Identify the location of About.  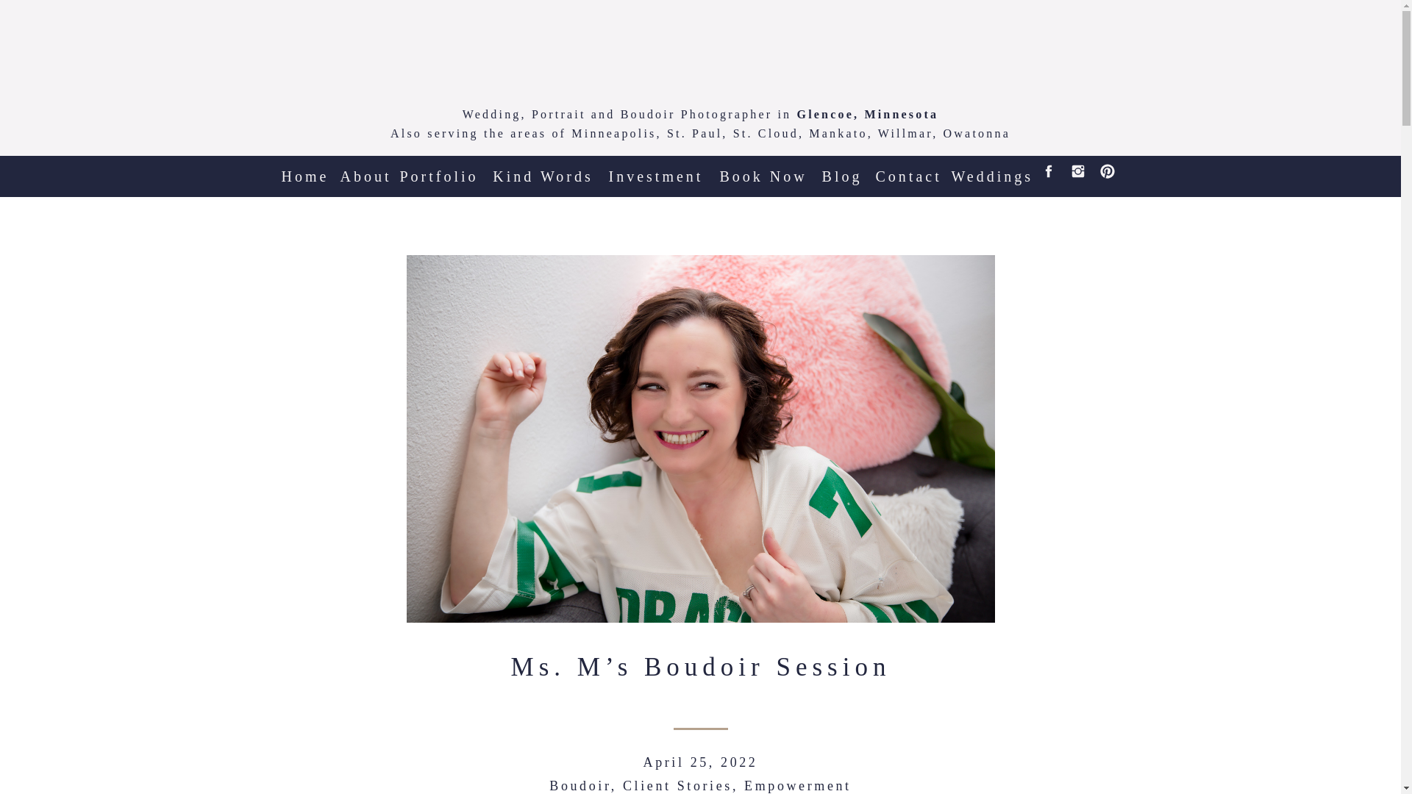
(365, 170).